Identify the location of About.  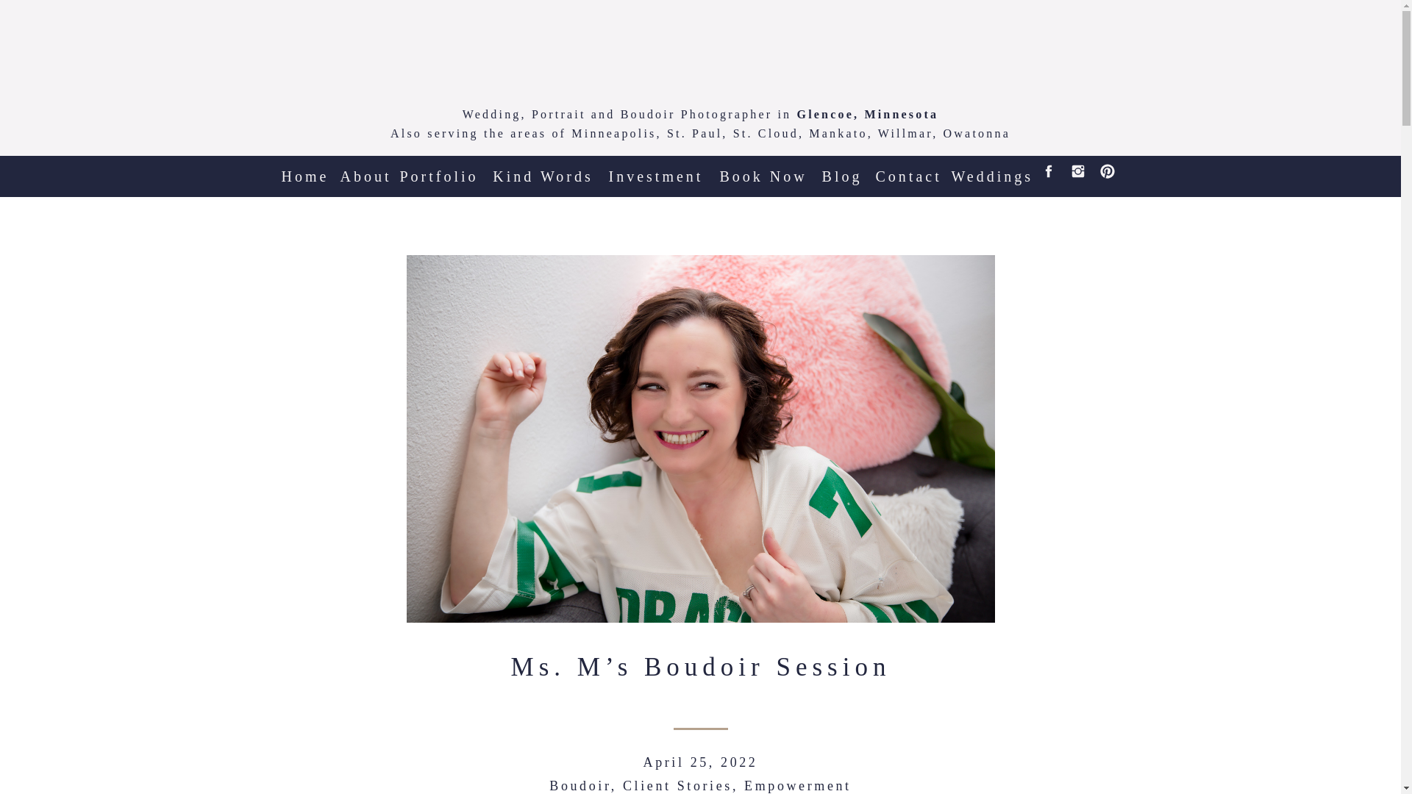
(365, 170).